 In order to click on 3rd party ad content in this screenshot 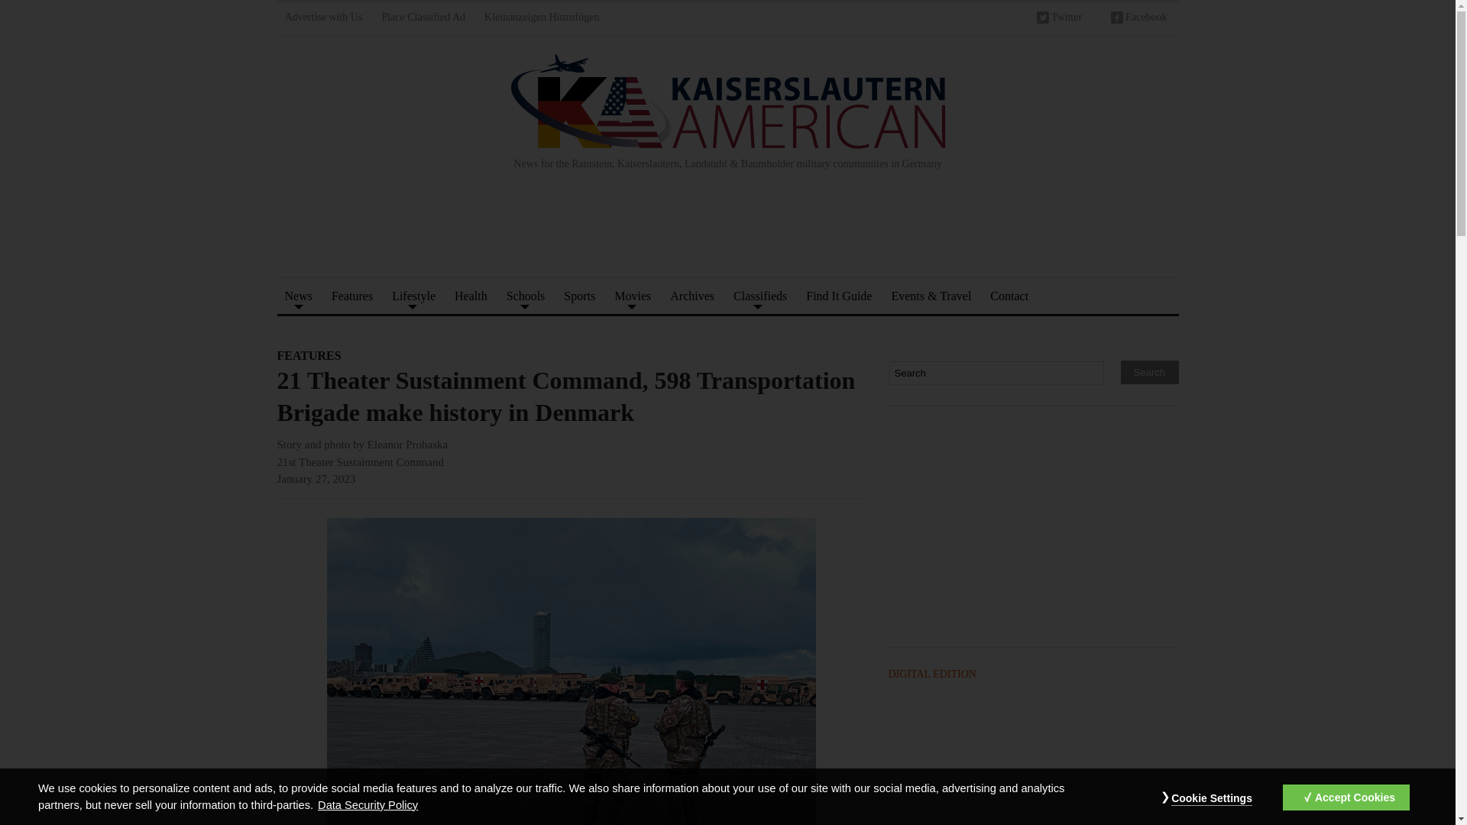, I will do `click(727, 232)`.